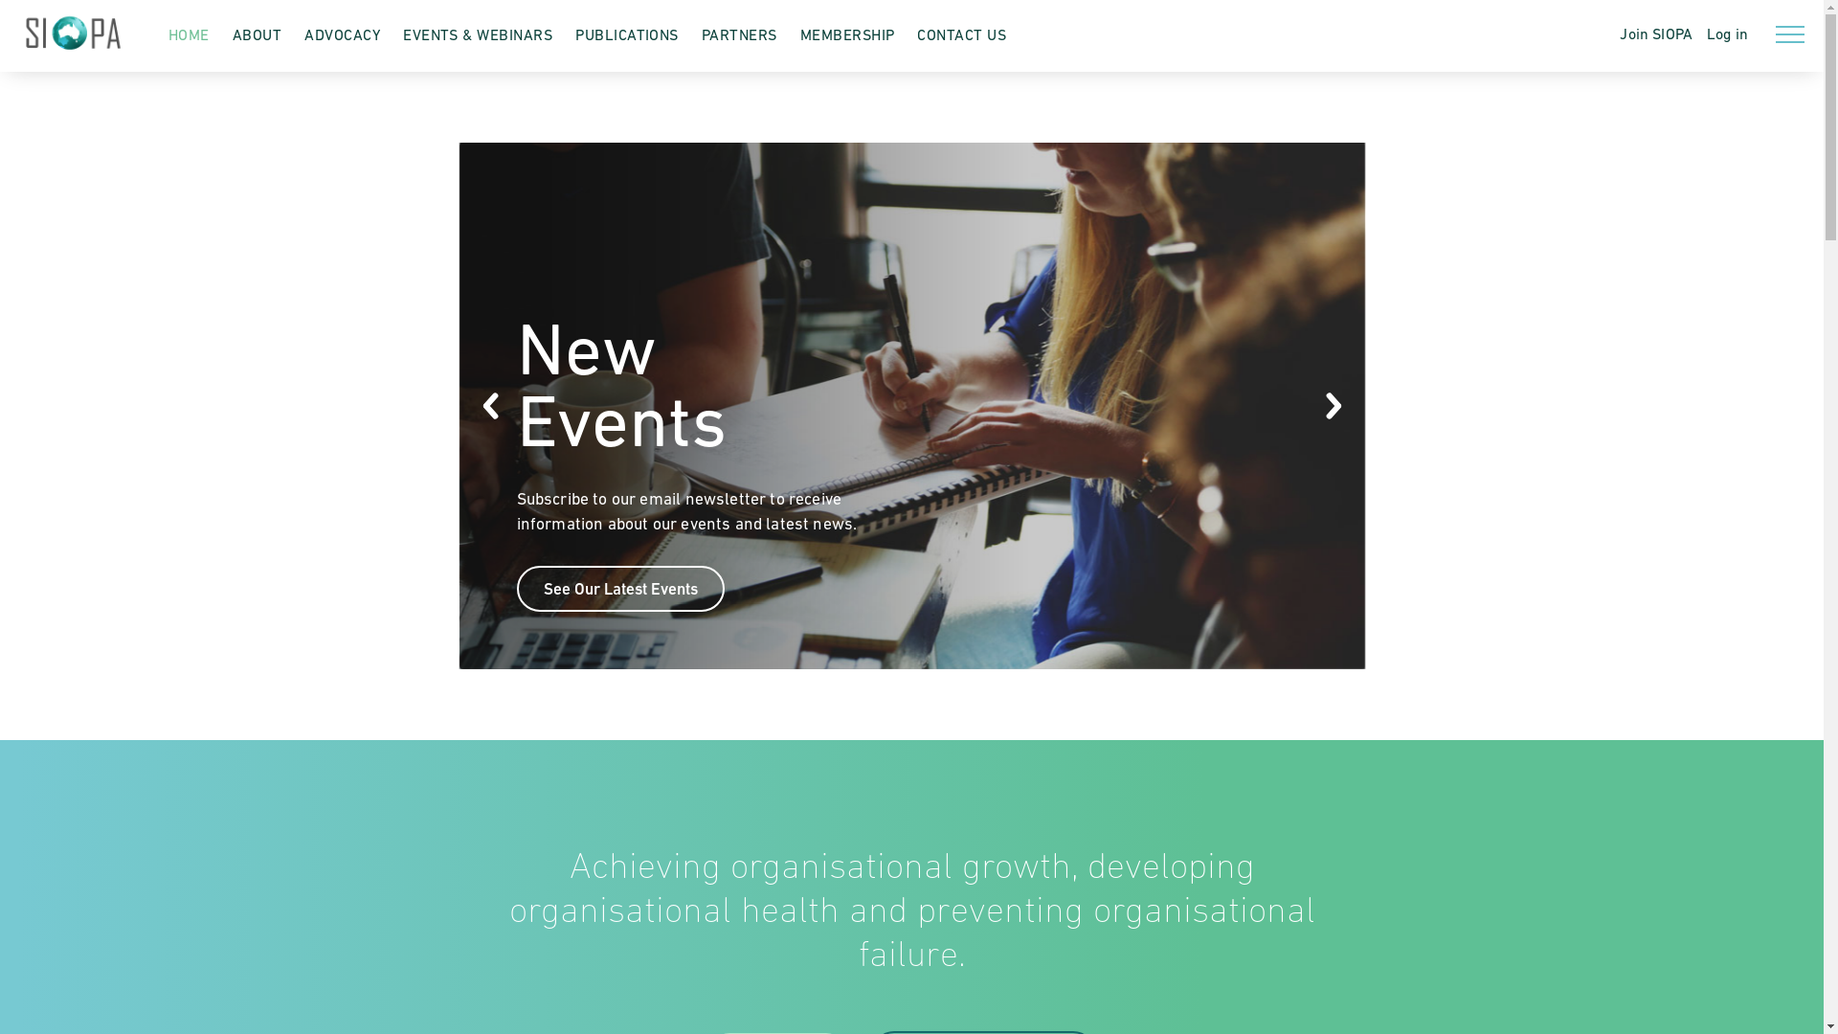  What do you see at coordinates (627, 34) in the screenshot?
I see `PUBLICATIONS` at bounding box center [627, 34].